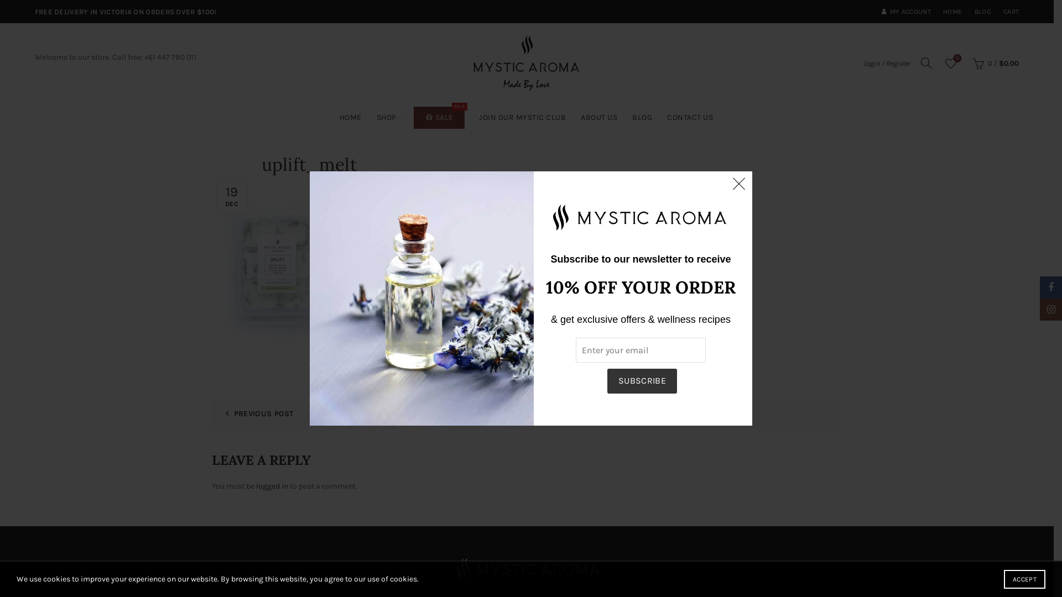  Describe the element at coordinates (272, 486) in the screenshot. I see `logged in` at that location.